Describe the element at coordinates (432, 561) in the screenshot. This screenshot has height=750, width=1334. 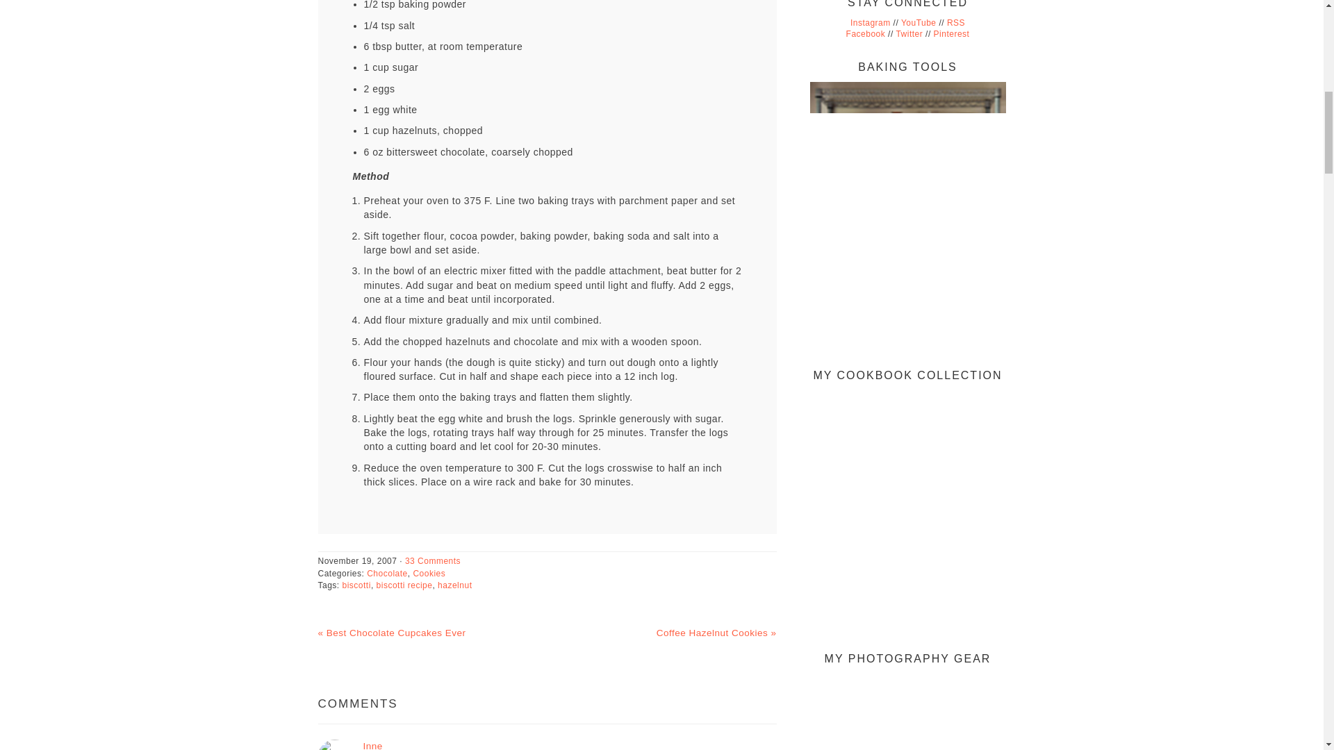
I see `33 Comments` at that location.